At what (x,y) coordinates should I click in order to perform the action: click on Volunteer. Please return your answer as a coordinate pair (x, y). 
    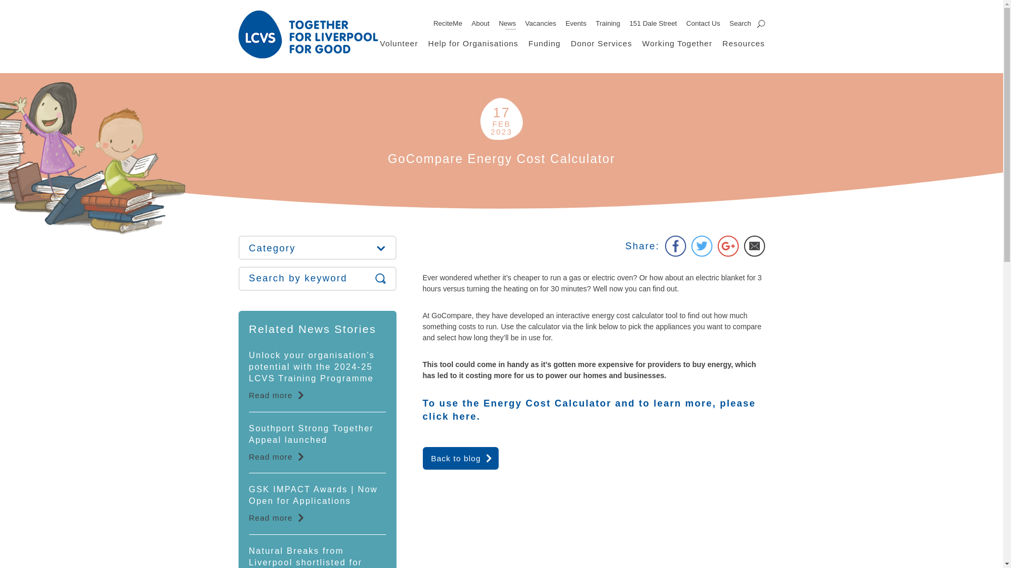
    Looking at the image, I should click on (399, 43).